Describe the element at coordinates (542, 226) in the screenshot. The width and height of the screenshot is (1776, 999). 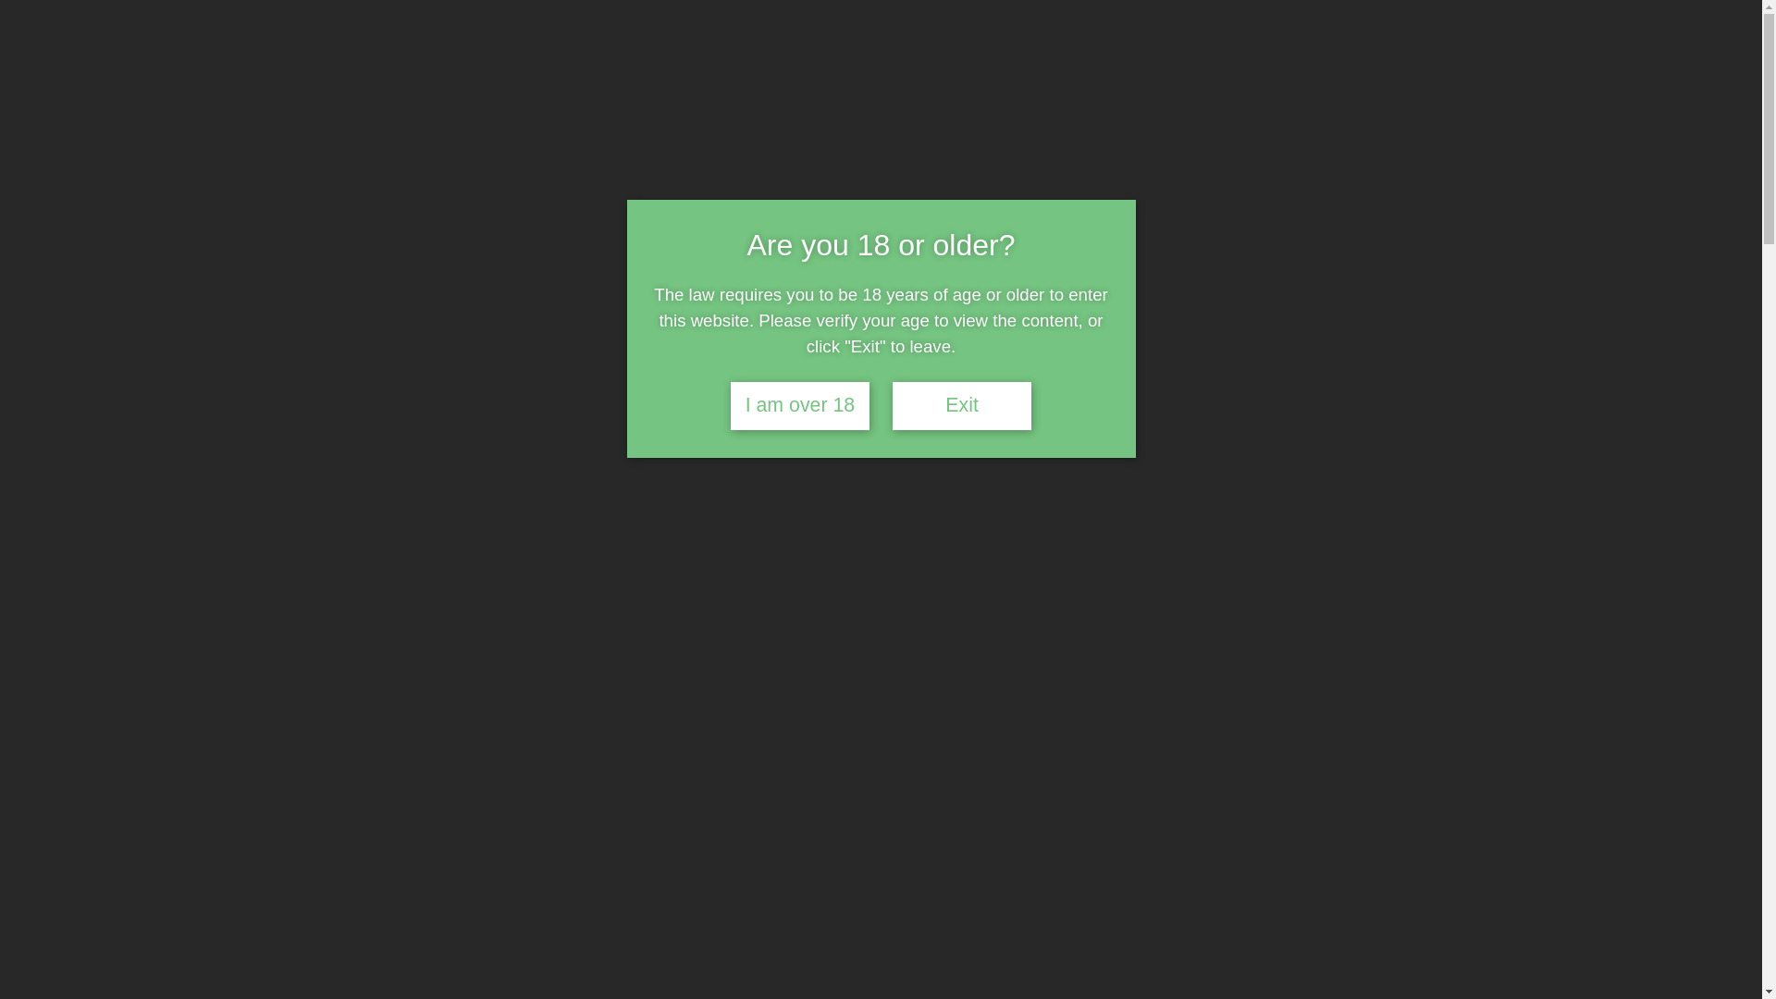
I see `Ganjactivist.com Magazine` at that location.